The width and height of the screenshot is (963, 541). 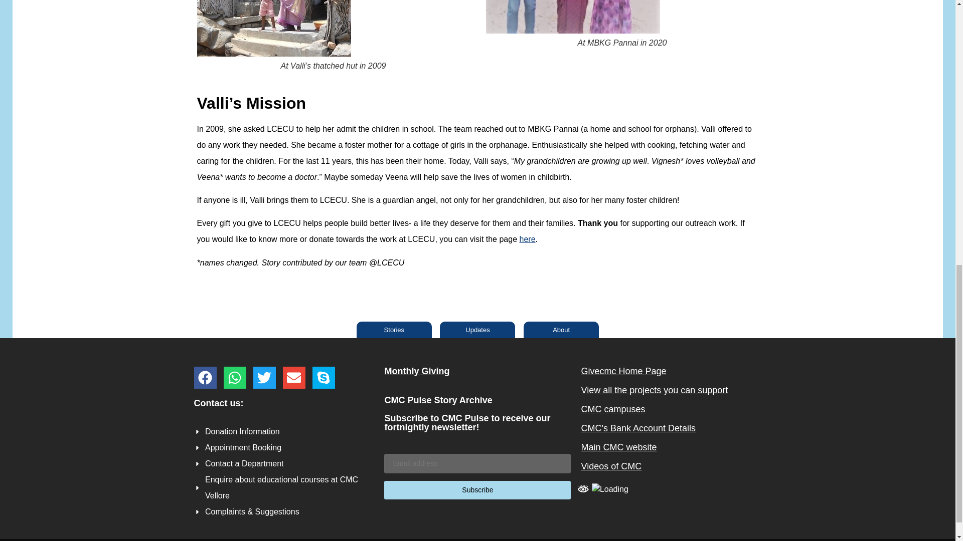 What do you see at coordinates (287, 432) in the screenshot?
I see `Donation Information` at bounding box center [287, 432].